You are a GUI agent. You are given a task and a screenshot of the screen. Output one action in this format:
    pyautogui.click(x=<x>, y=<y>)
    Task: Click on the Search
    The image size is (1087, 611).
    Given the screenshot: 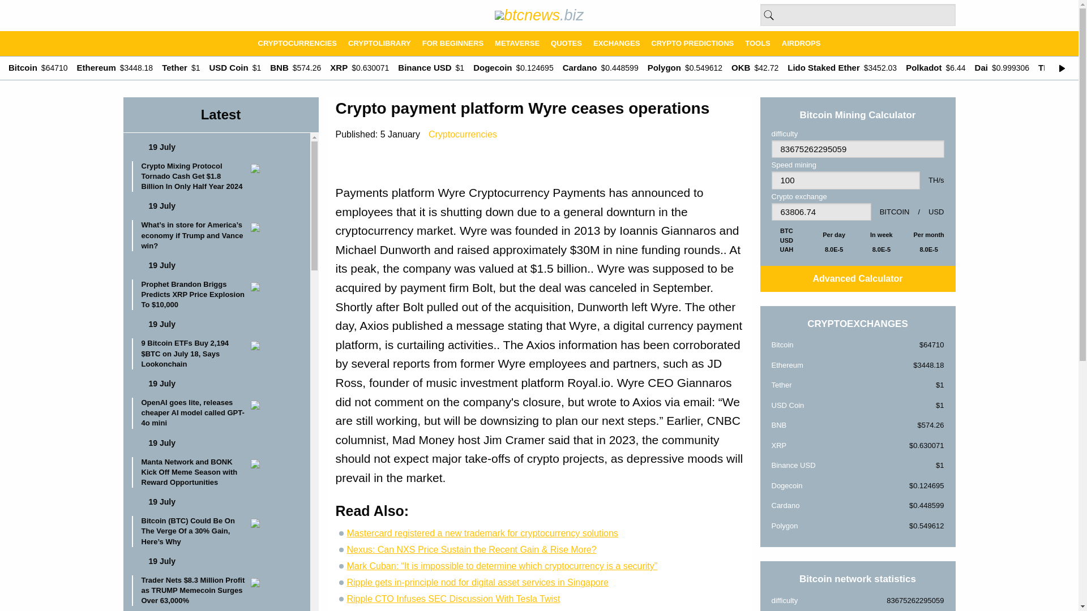 What is the action you would take?
    pyautogui.click(x=768, y=15)
    